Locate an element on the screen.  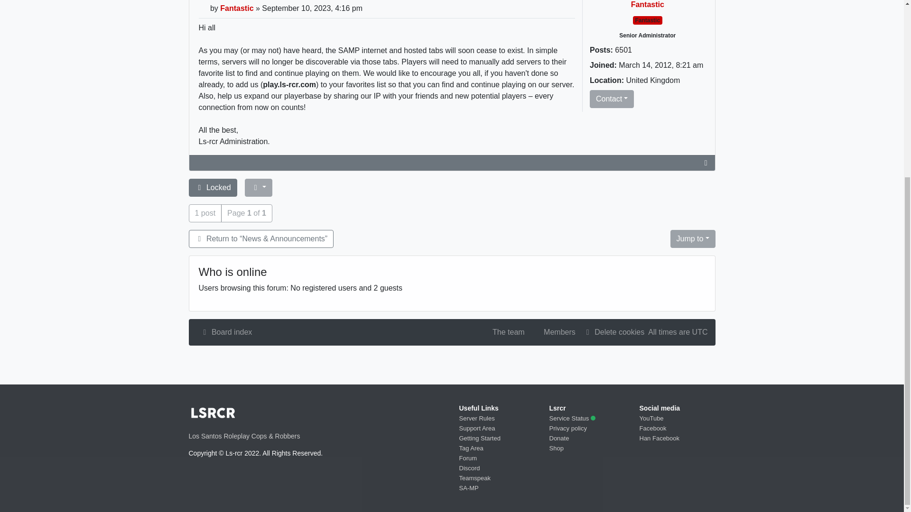
UTC is located at coordinates (700, 332).